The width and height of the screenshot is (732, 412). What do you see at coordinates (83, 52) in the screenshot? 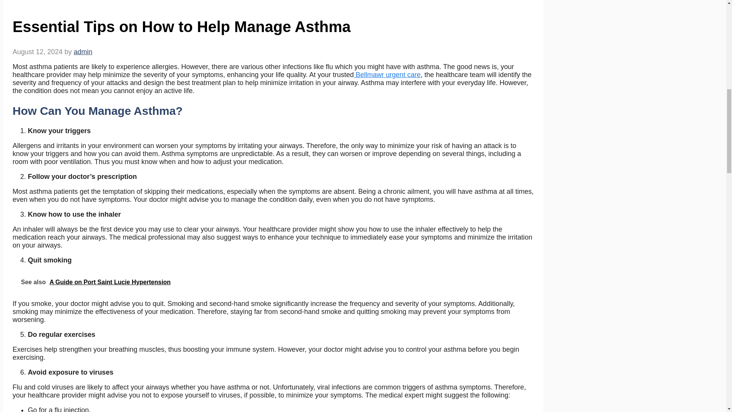
I see `admin` at bounding box center [83, 52].